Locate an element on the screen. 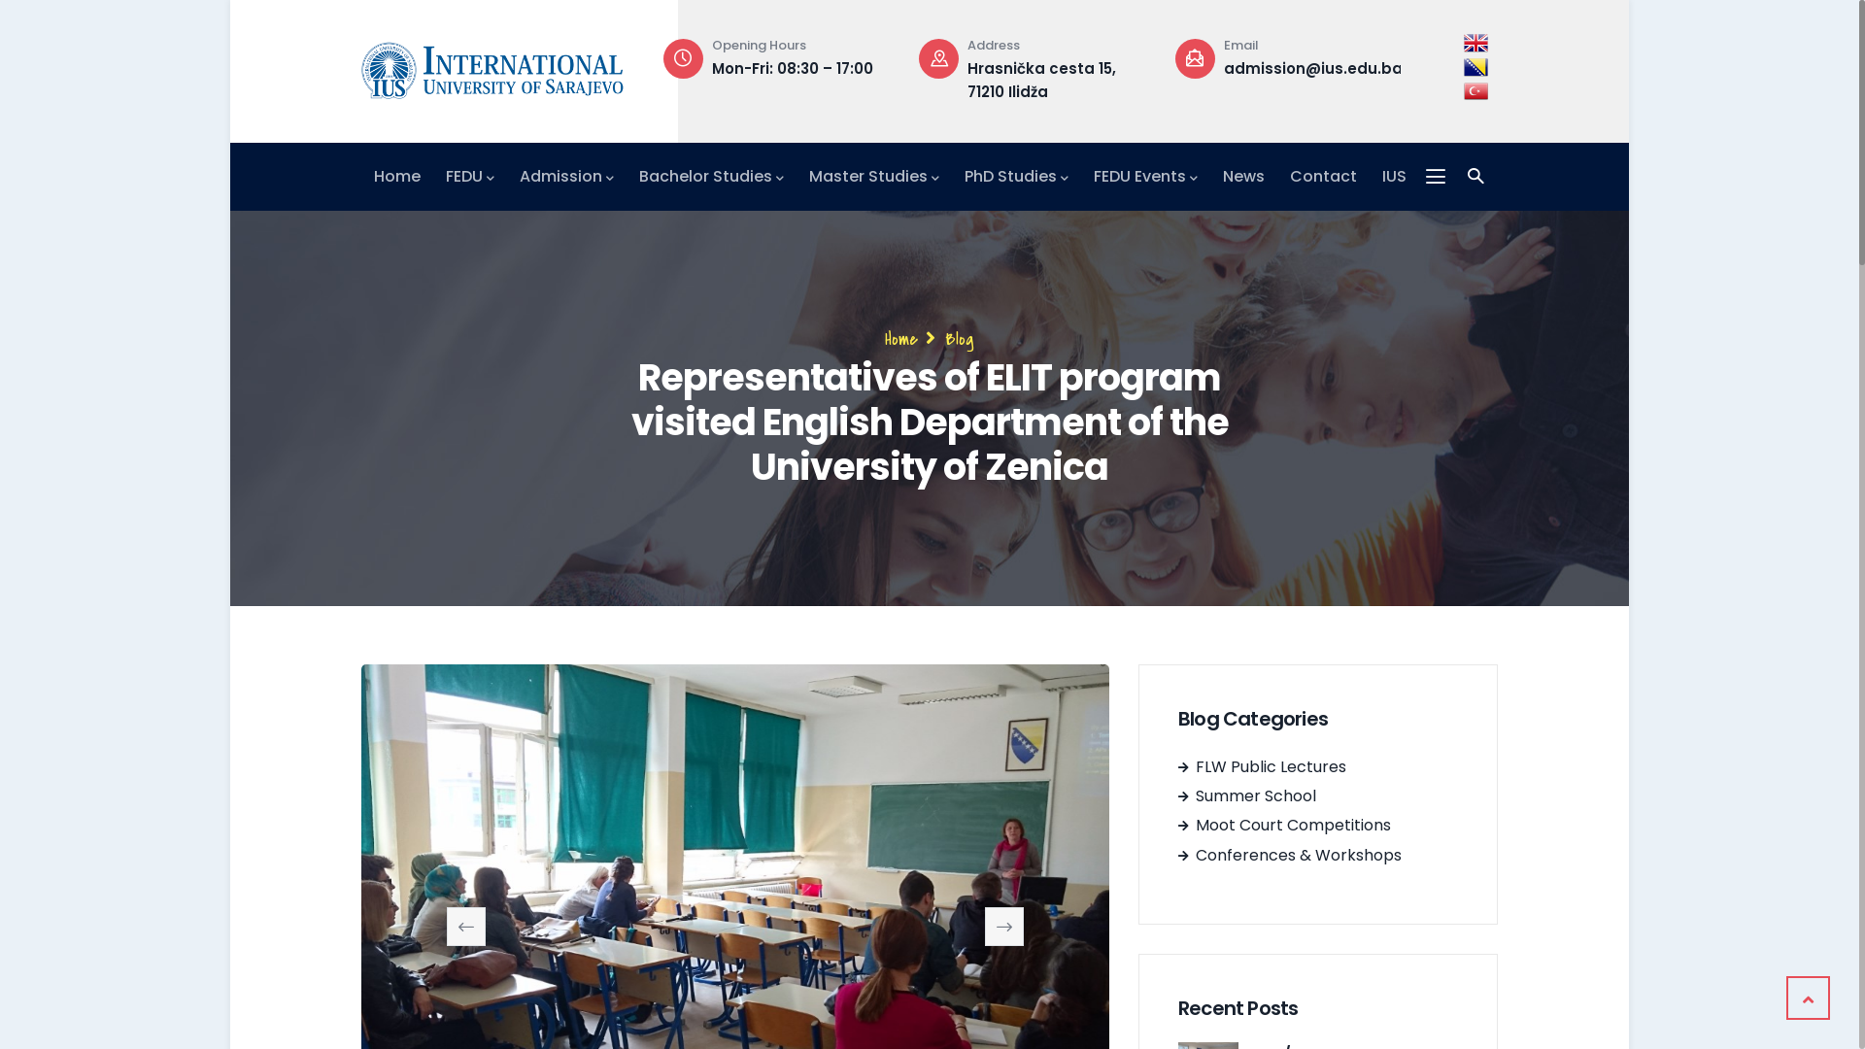 This screenshot has width=1865, height=1049. FEDU is located at coordinates (470, 177).